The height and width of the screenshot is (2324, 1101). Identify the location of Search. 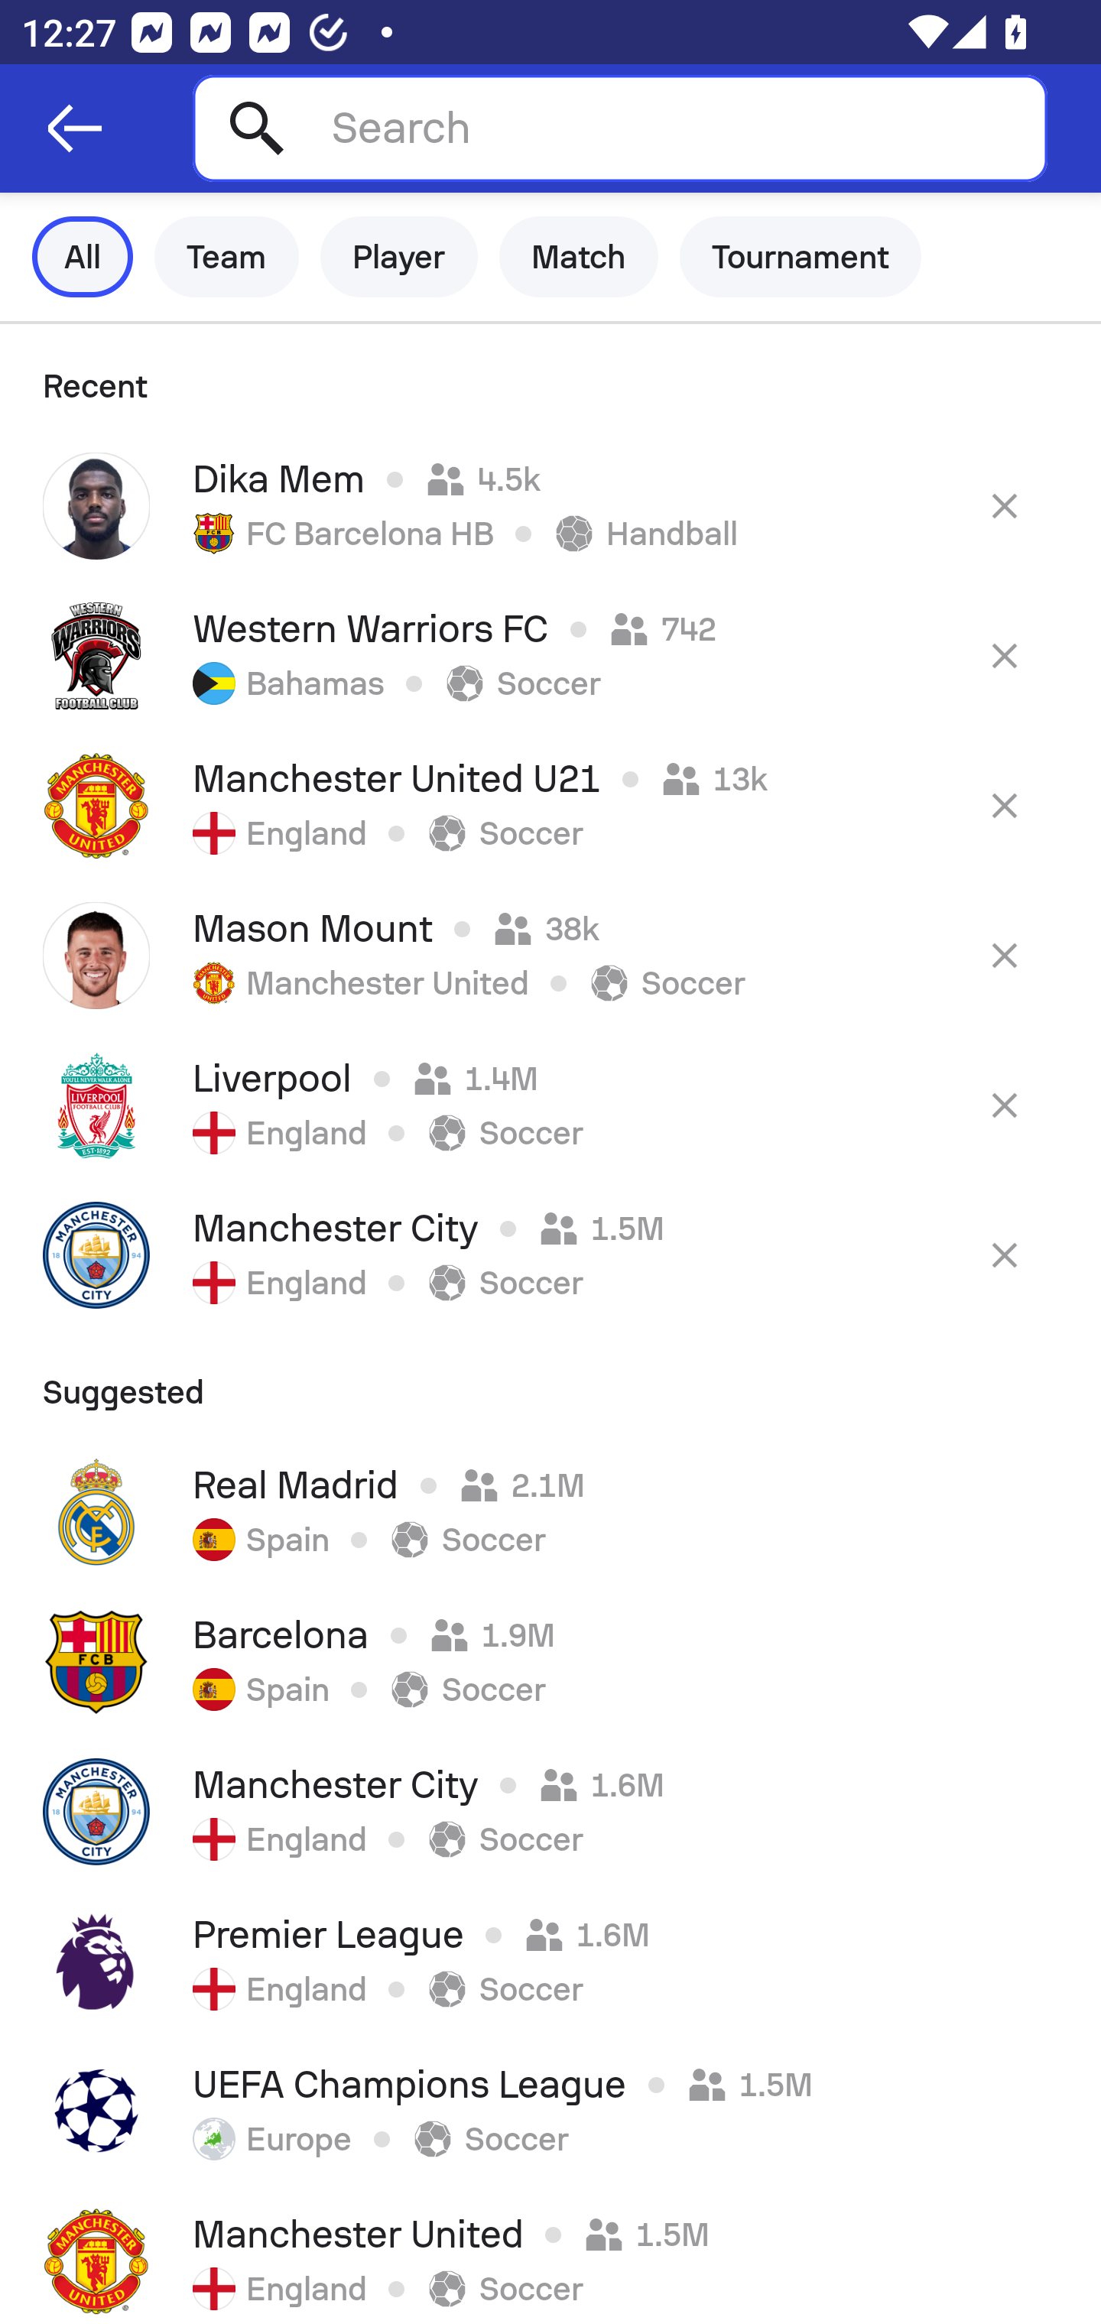
(619, 128).